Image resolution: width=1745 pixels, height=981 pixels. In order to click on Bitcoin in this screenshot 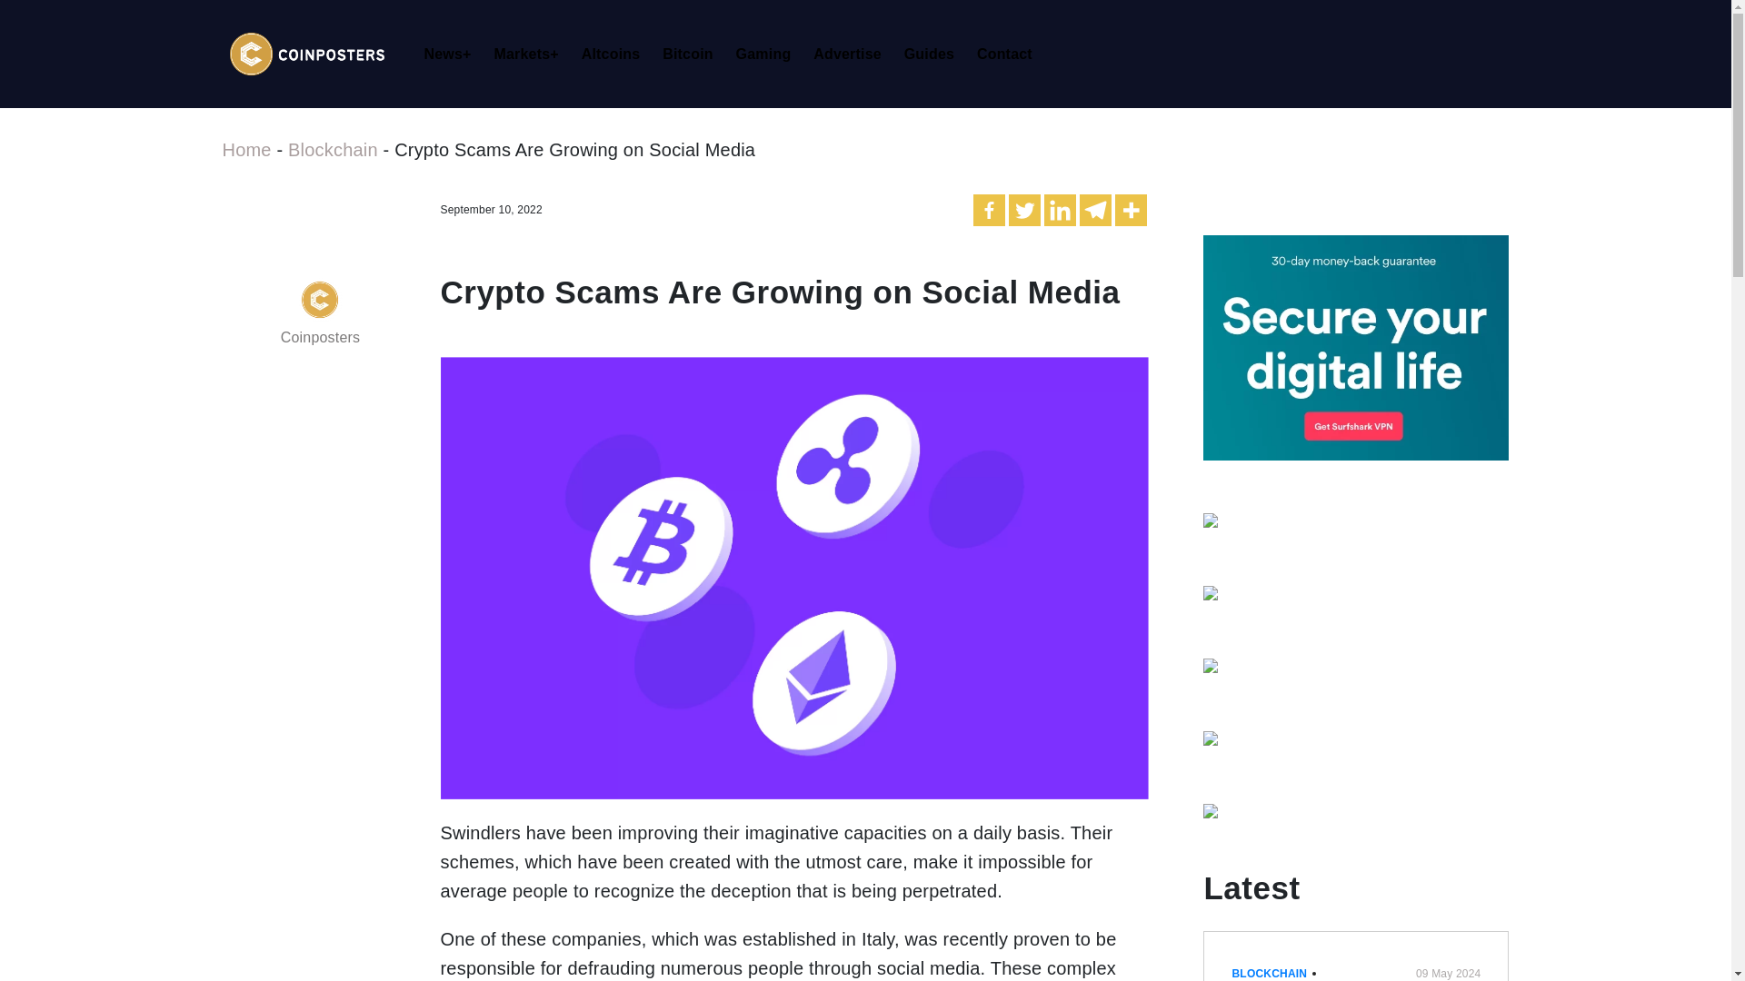, I will do `click(693, 54)`.